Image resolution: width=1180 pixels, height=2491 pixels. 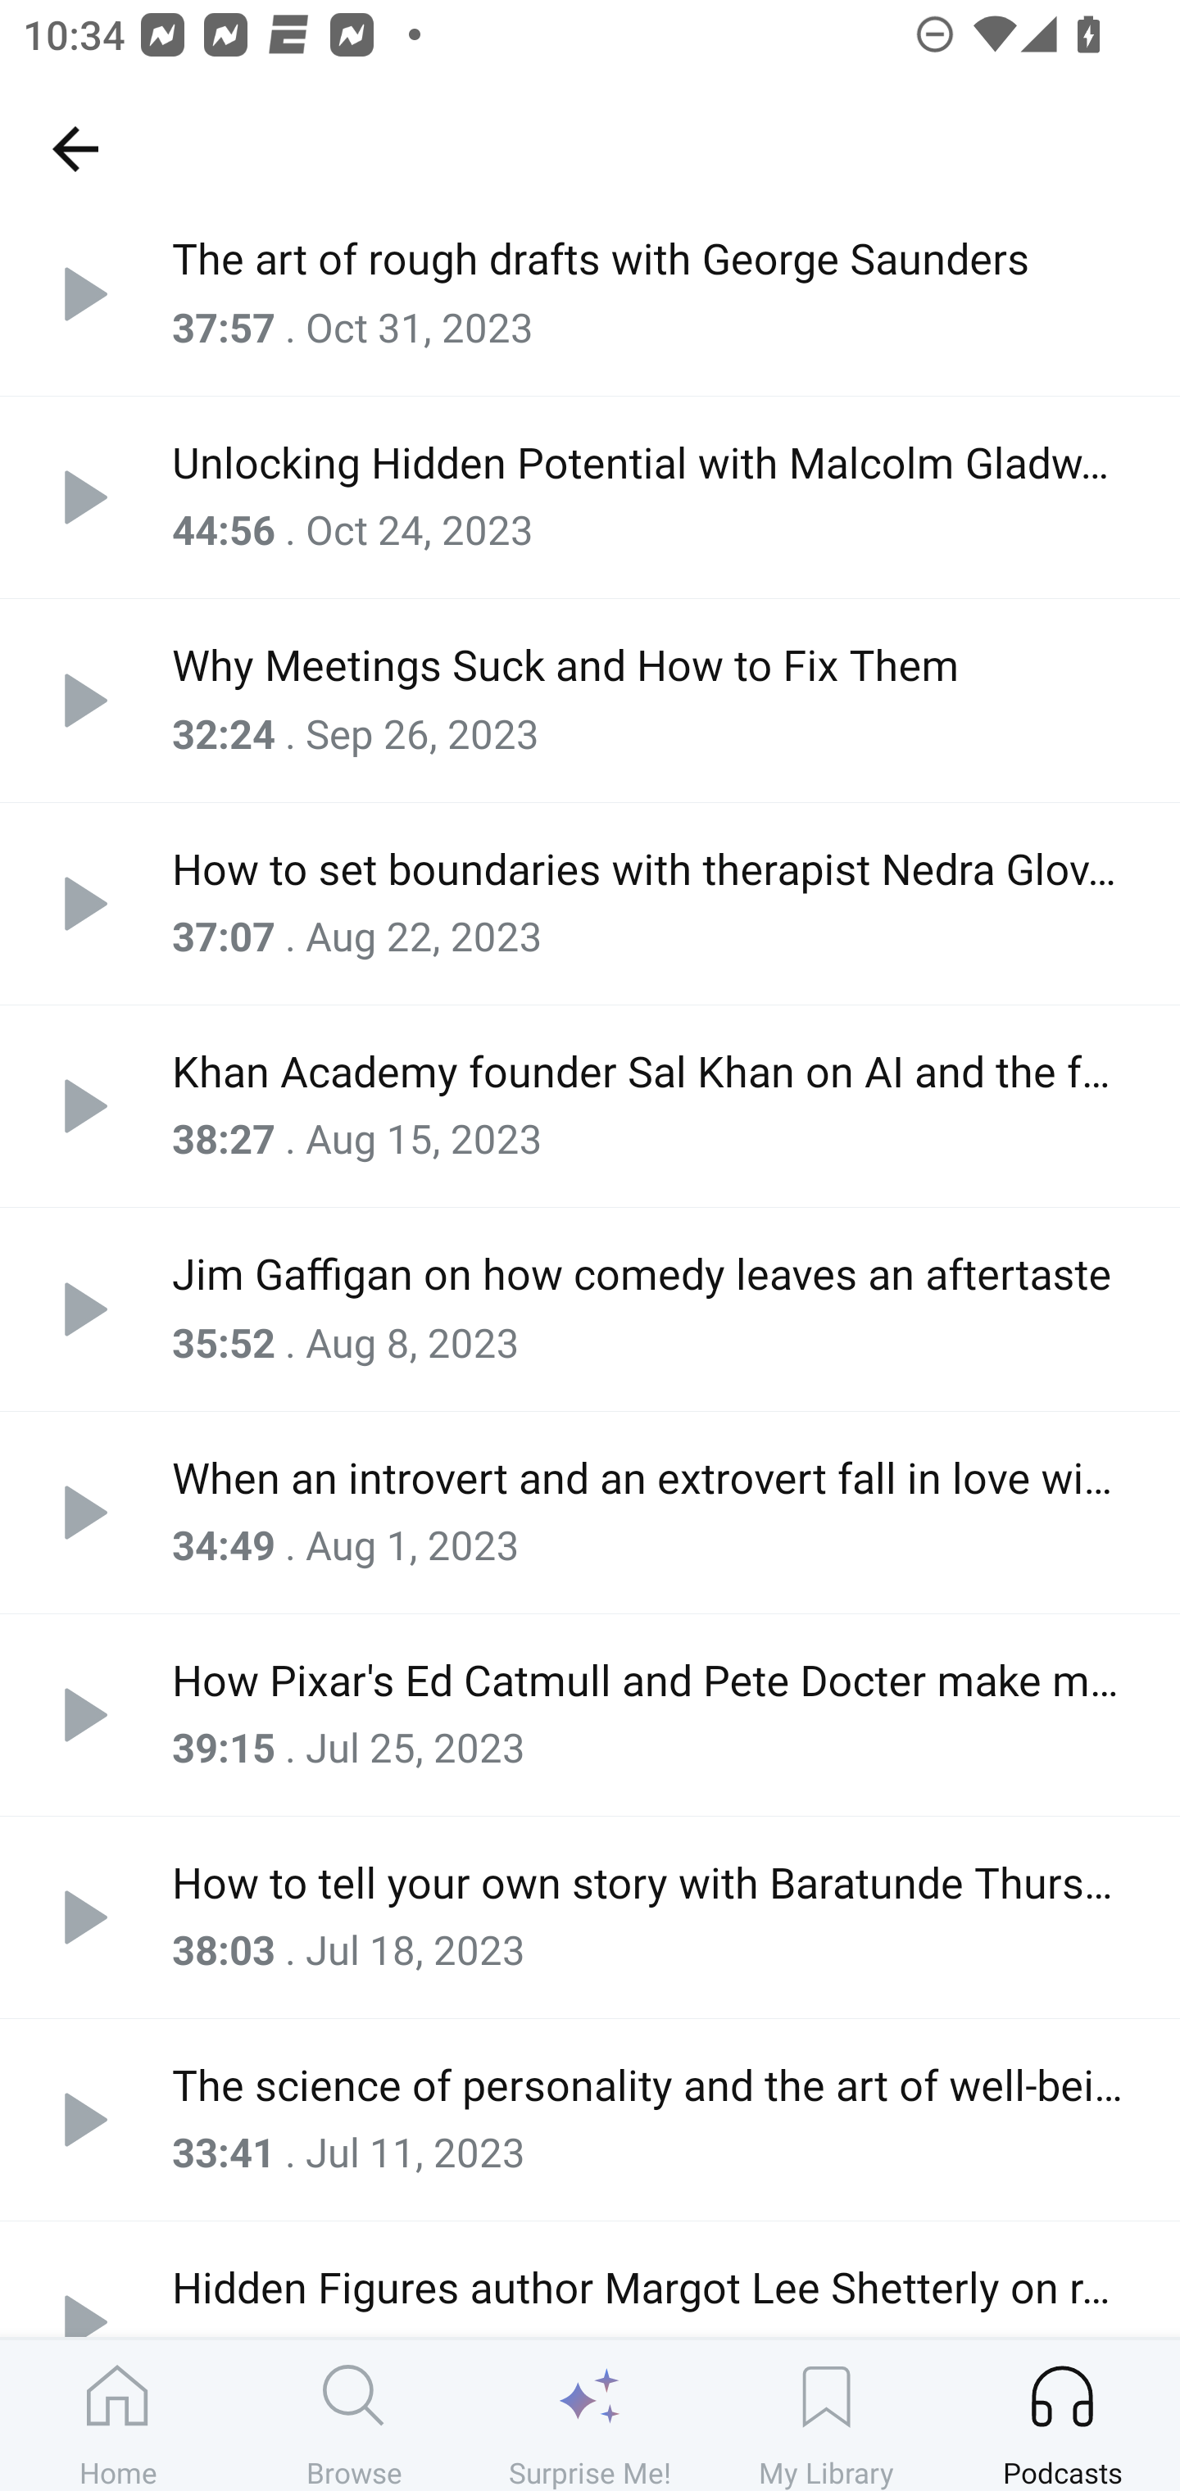 I want to click on Surprise Me!, so click(x=590, y=2415).